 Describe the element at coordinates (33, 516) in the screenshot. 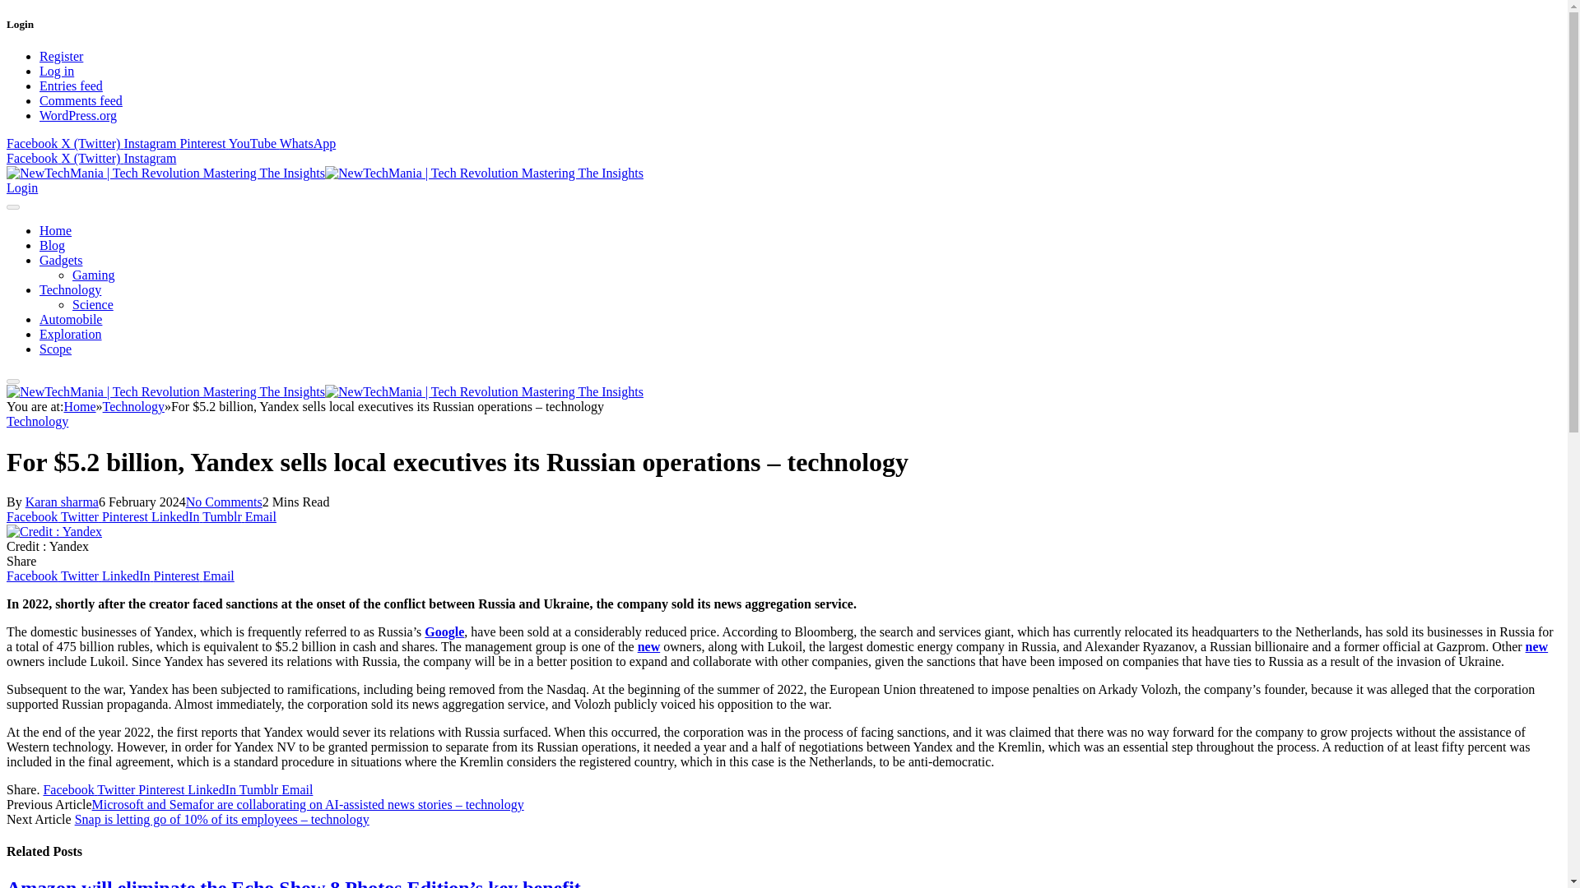

I see `Facebook` at that location.